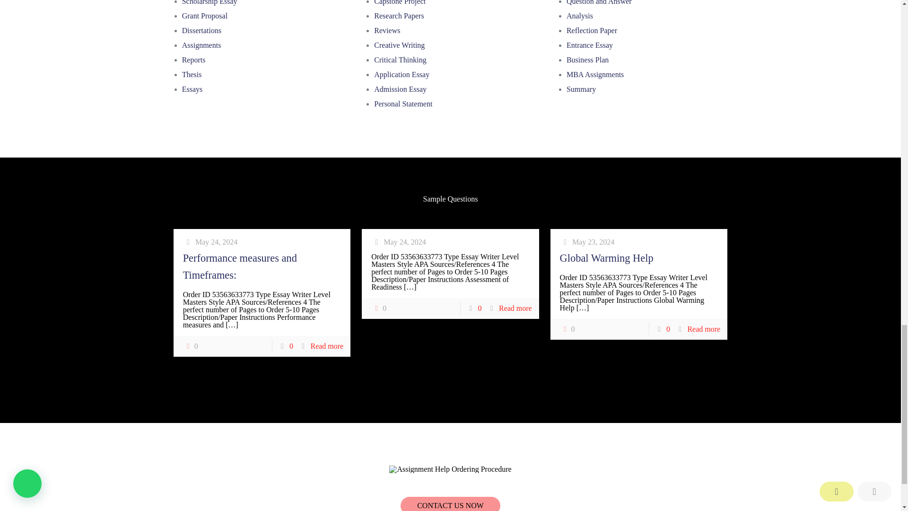 The image size is (908, 511). Describe the element at coordinates (450, 503) in the screenshot. I see `CONTACT US NOW` at that location.